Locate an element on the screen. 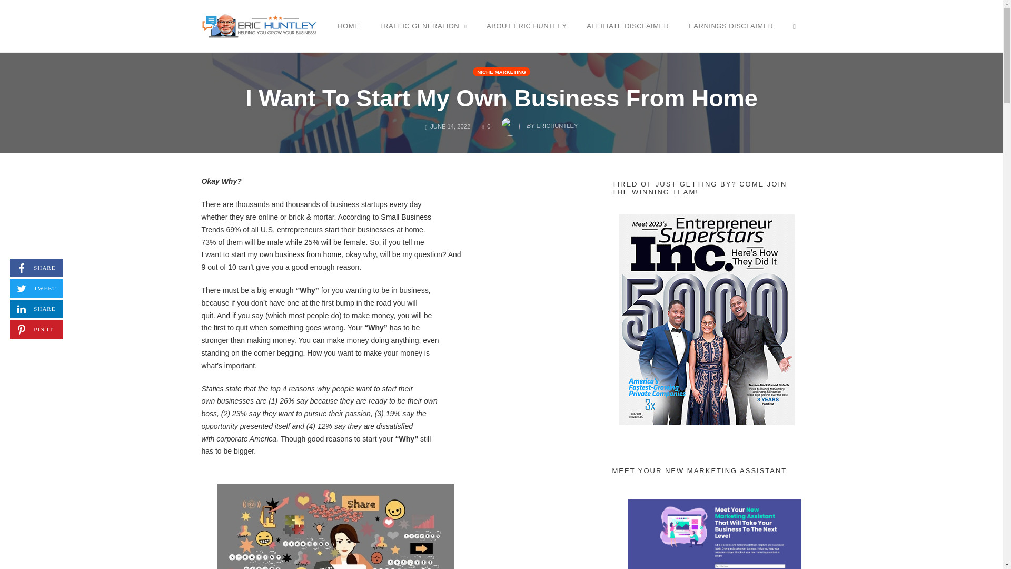  TRAFFIC GENERATION is located at coordinates (259, 25).